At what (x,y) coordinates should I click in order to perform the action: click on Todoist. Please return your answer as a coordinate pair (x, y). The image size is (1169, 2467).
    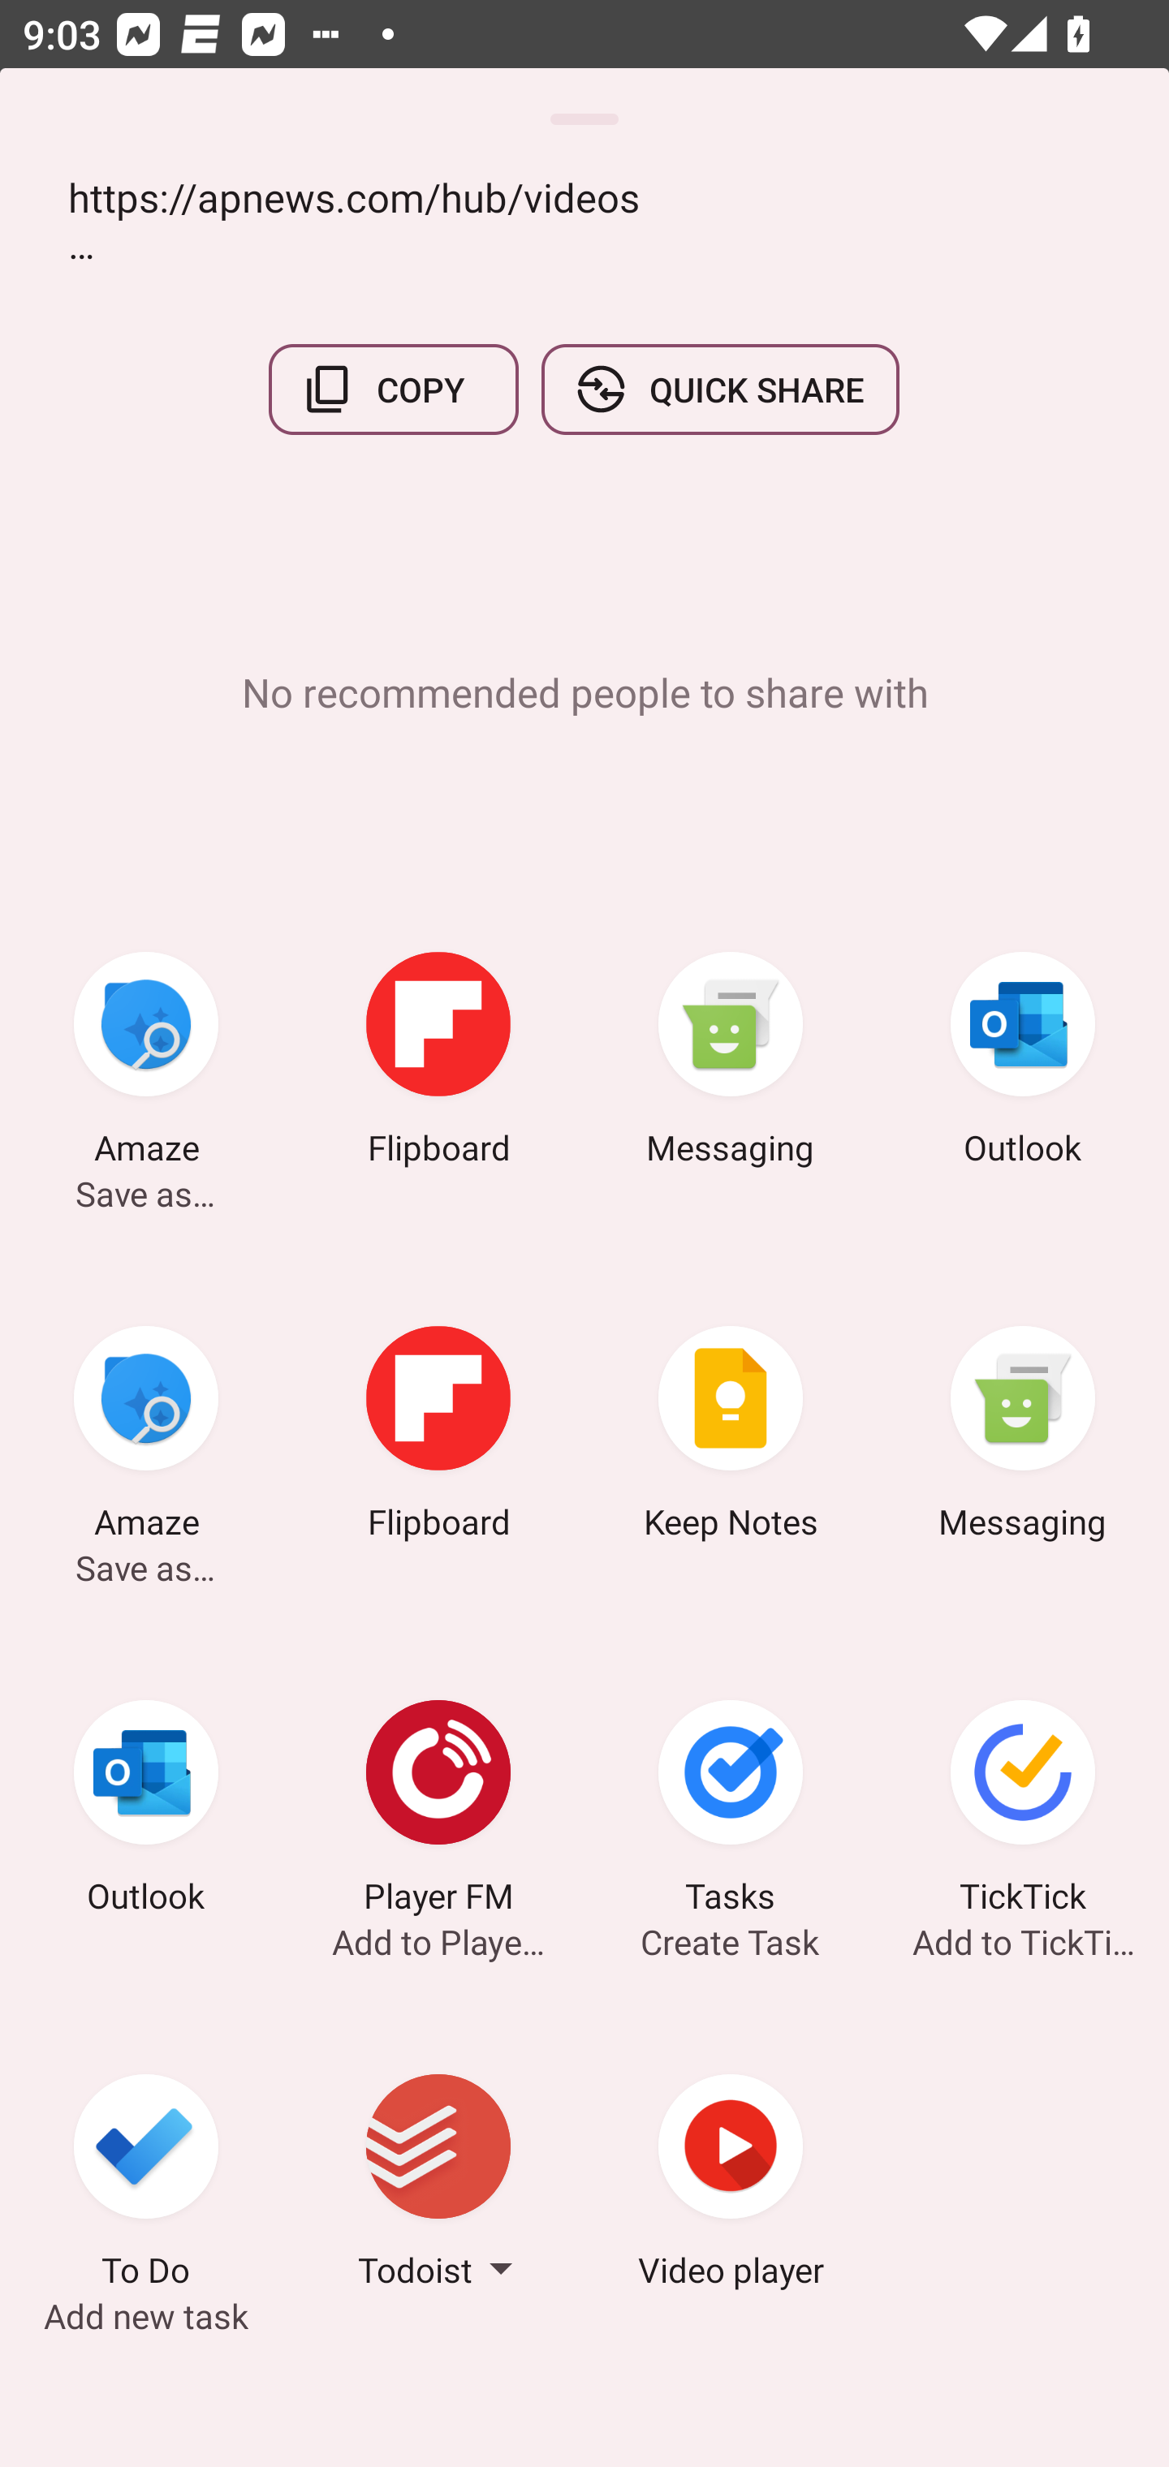
    Looking at the image, I should click on (438, 2185).